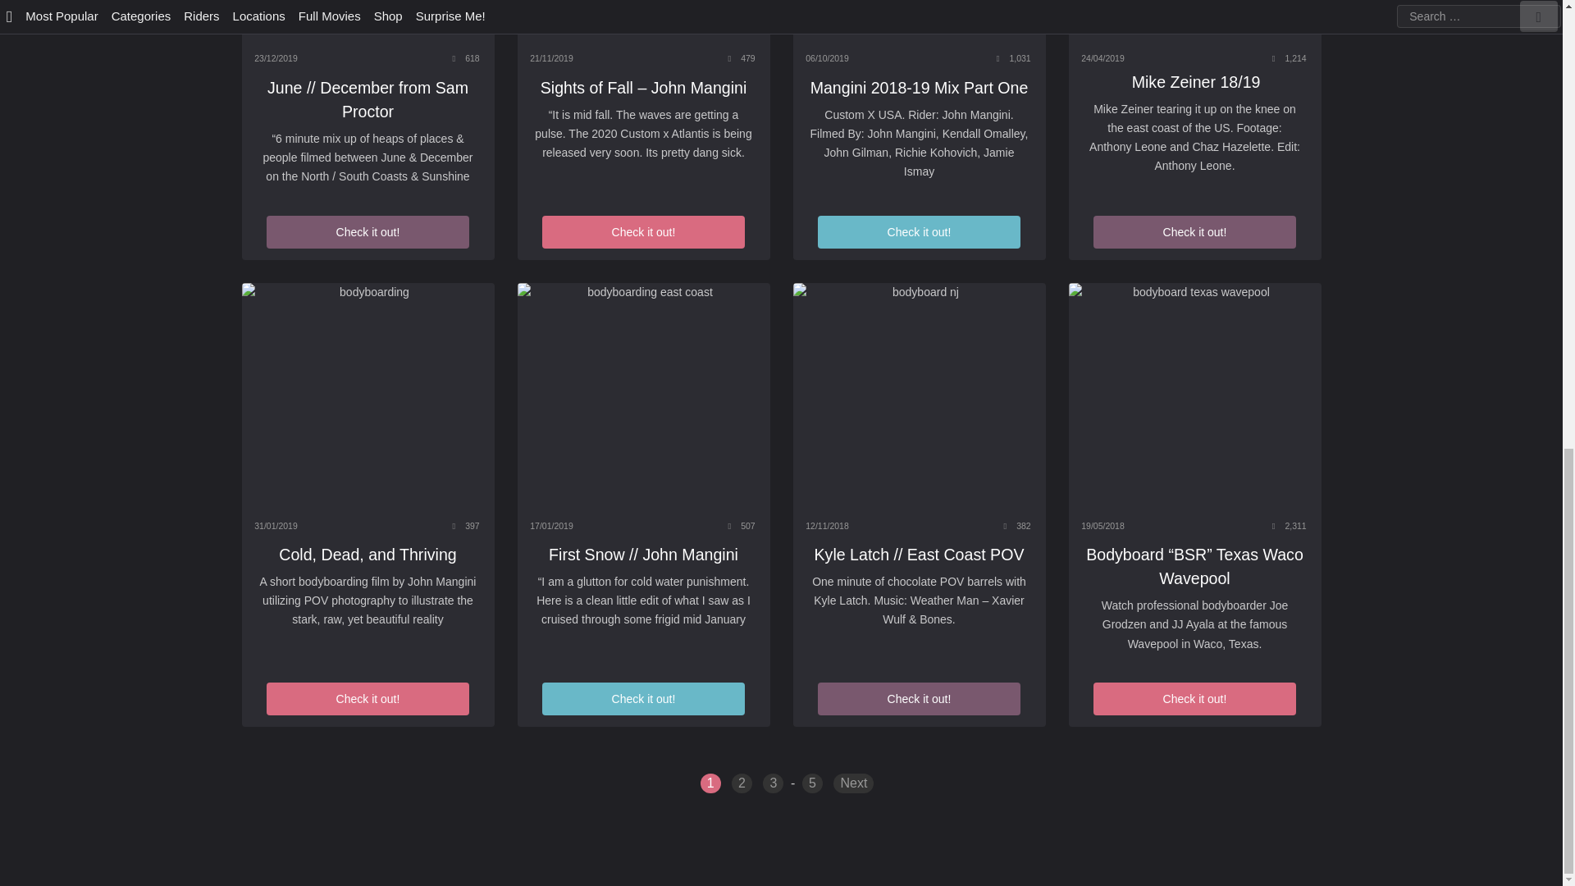 This screenshot has width=1575, height=886. Describe the element at coordinates (643, 21) in the screenshot. I see `Sights of Fall - John Mangini` at that location.